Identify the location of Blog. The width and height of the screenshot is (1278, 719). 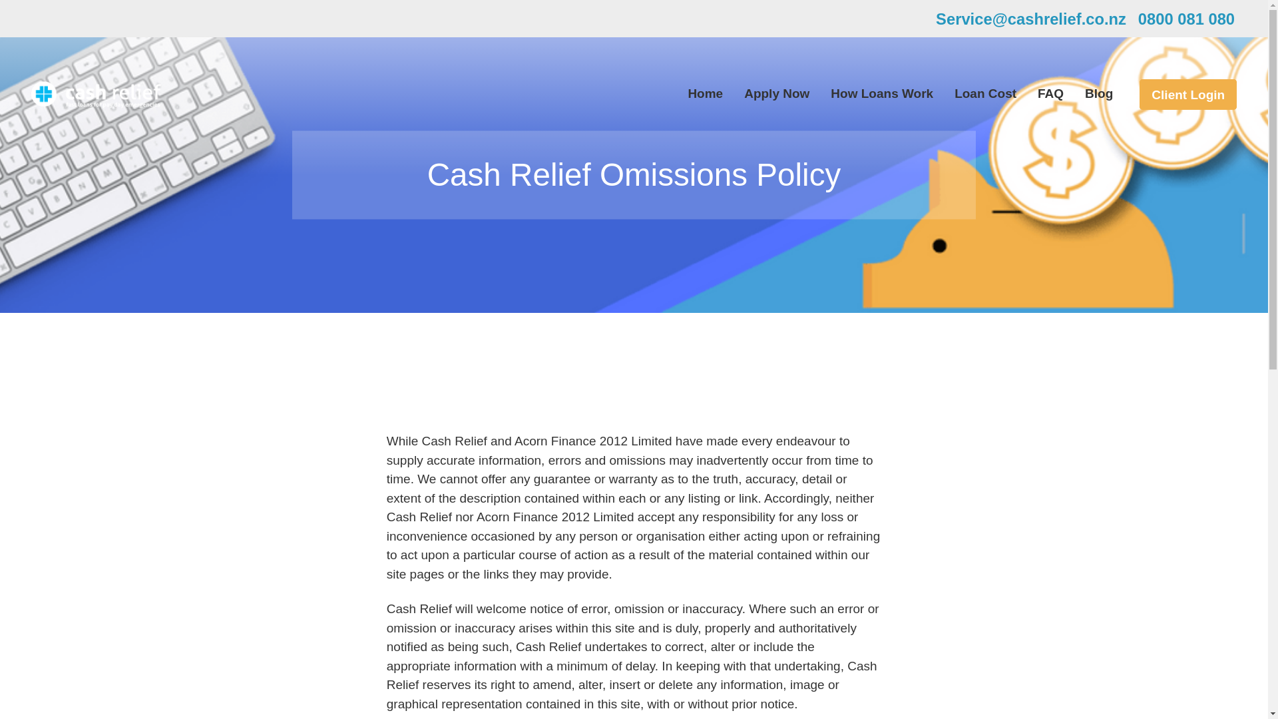
(1099, 93).